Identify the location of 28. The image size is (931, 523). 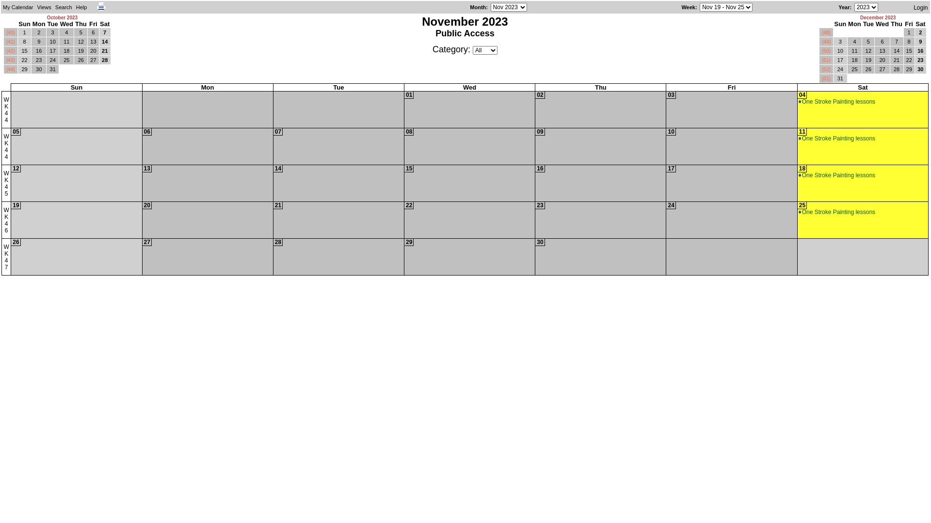
(278, 242).